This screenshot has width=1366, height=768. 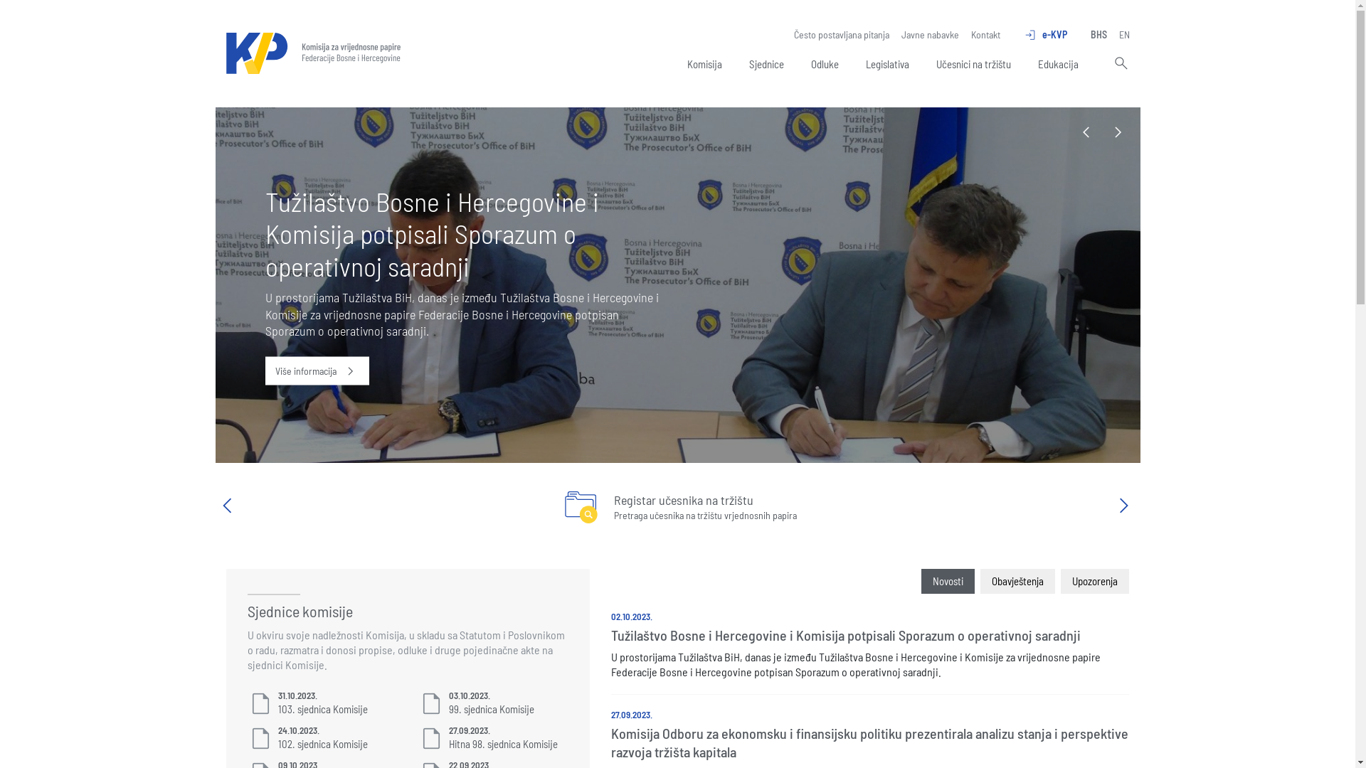 What do you see at coordinates (323, 704) in the screenshot?
I see `draft
31.10.2023.
103. sjednica Komisije` at bounding box center [323, 704].